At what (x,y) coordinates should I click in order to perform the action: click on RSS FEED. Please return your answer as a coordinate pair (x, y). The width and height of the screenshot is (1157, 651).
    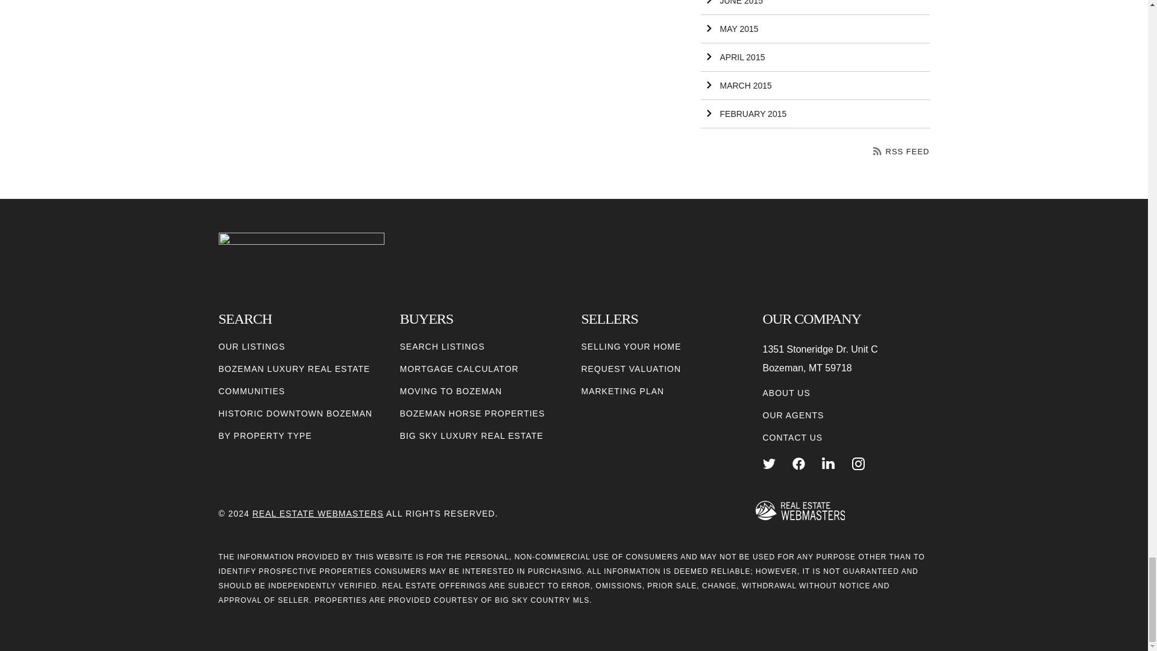
    Looking at the image, I should click on (901, 152).